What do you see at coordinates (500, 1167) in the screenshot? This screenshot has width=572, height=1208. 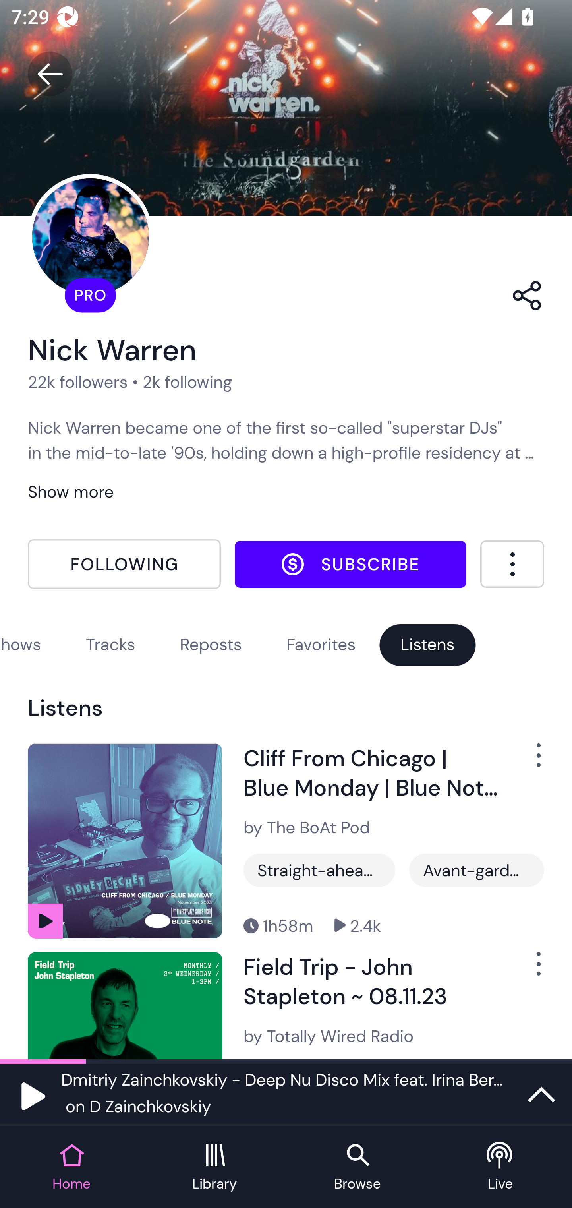 I see `Live tab Live` at bounding box center [500, 1167].